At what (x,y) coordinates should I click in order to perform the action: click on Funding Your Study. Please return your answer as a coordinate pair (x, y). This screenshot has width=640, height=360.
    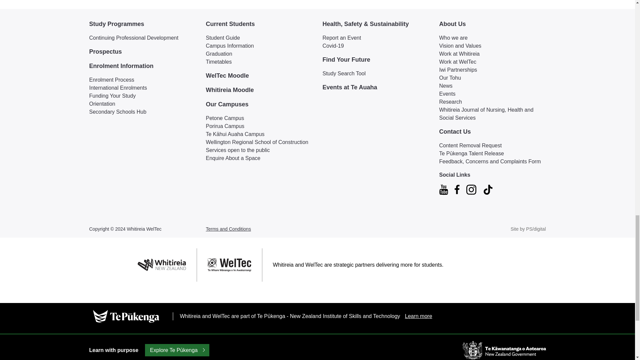
    Looking at the image, I should click on (143, 96).